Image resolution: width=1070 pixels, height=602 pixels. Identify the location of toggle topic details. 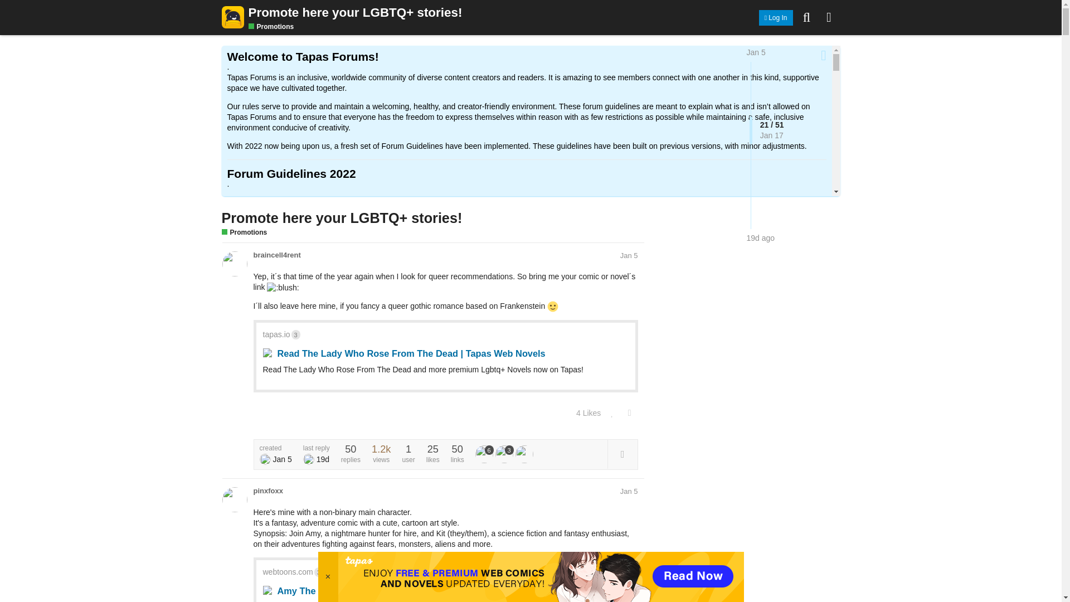
(622, 454).